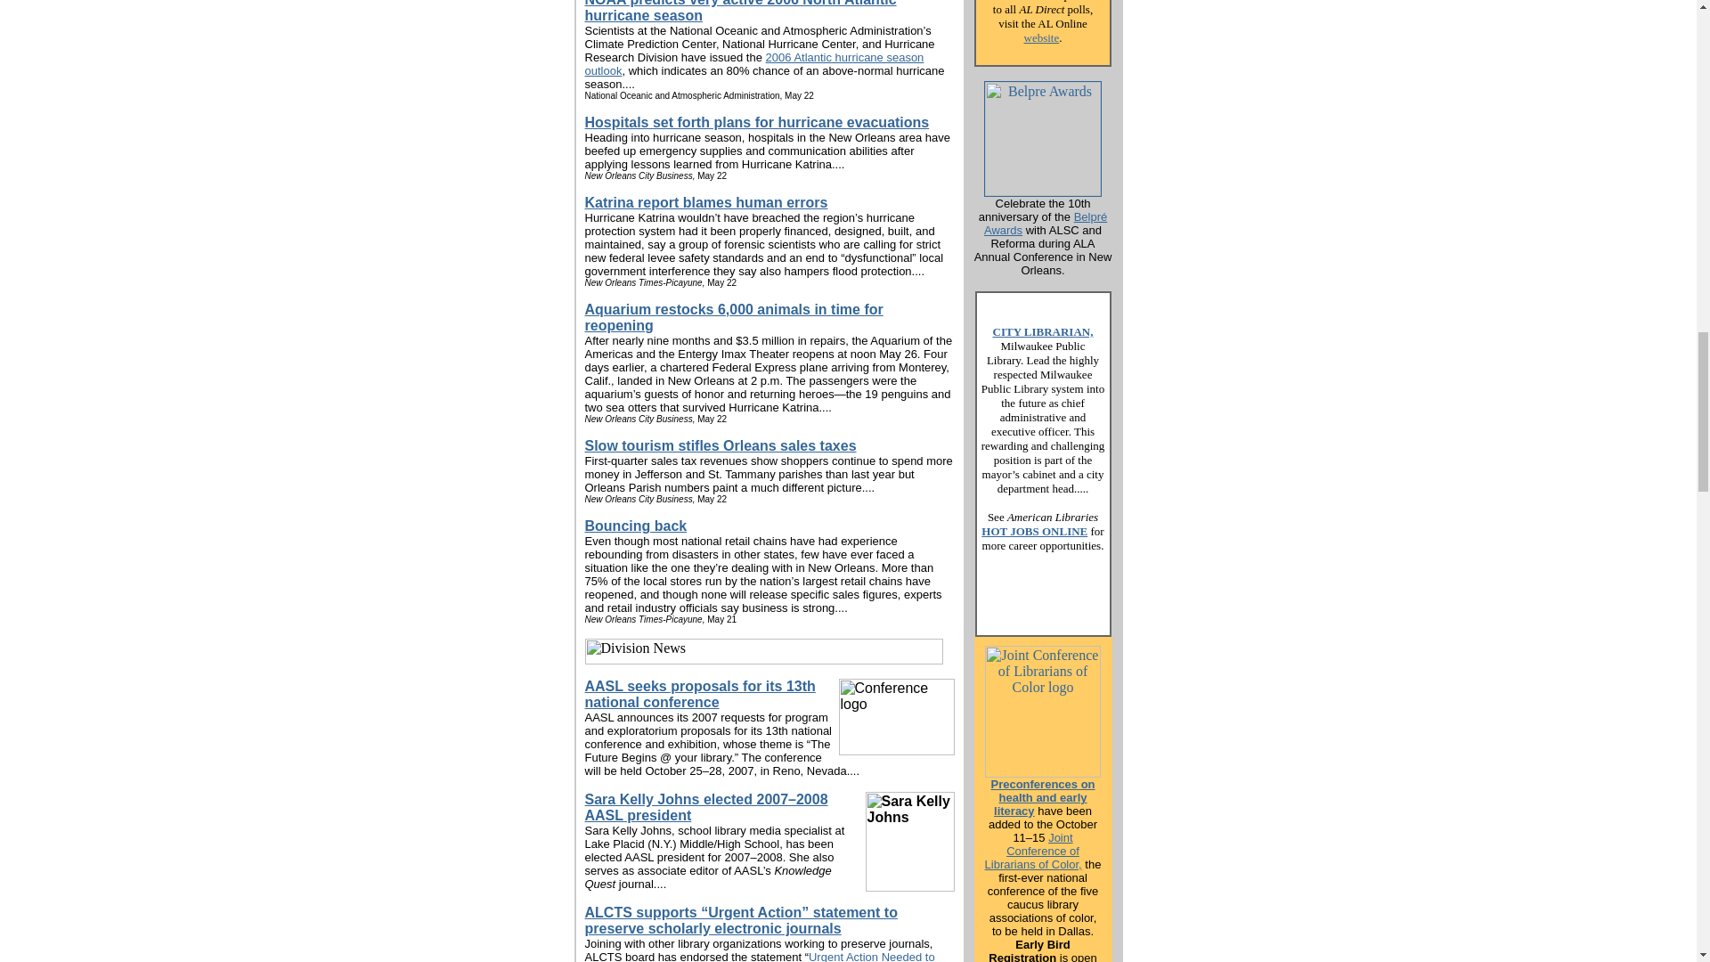  Describe the element at coordinates (720, 445) in the screenshot. I see `Slow tourism stifles Orleans sales taxes` at that location.